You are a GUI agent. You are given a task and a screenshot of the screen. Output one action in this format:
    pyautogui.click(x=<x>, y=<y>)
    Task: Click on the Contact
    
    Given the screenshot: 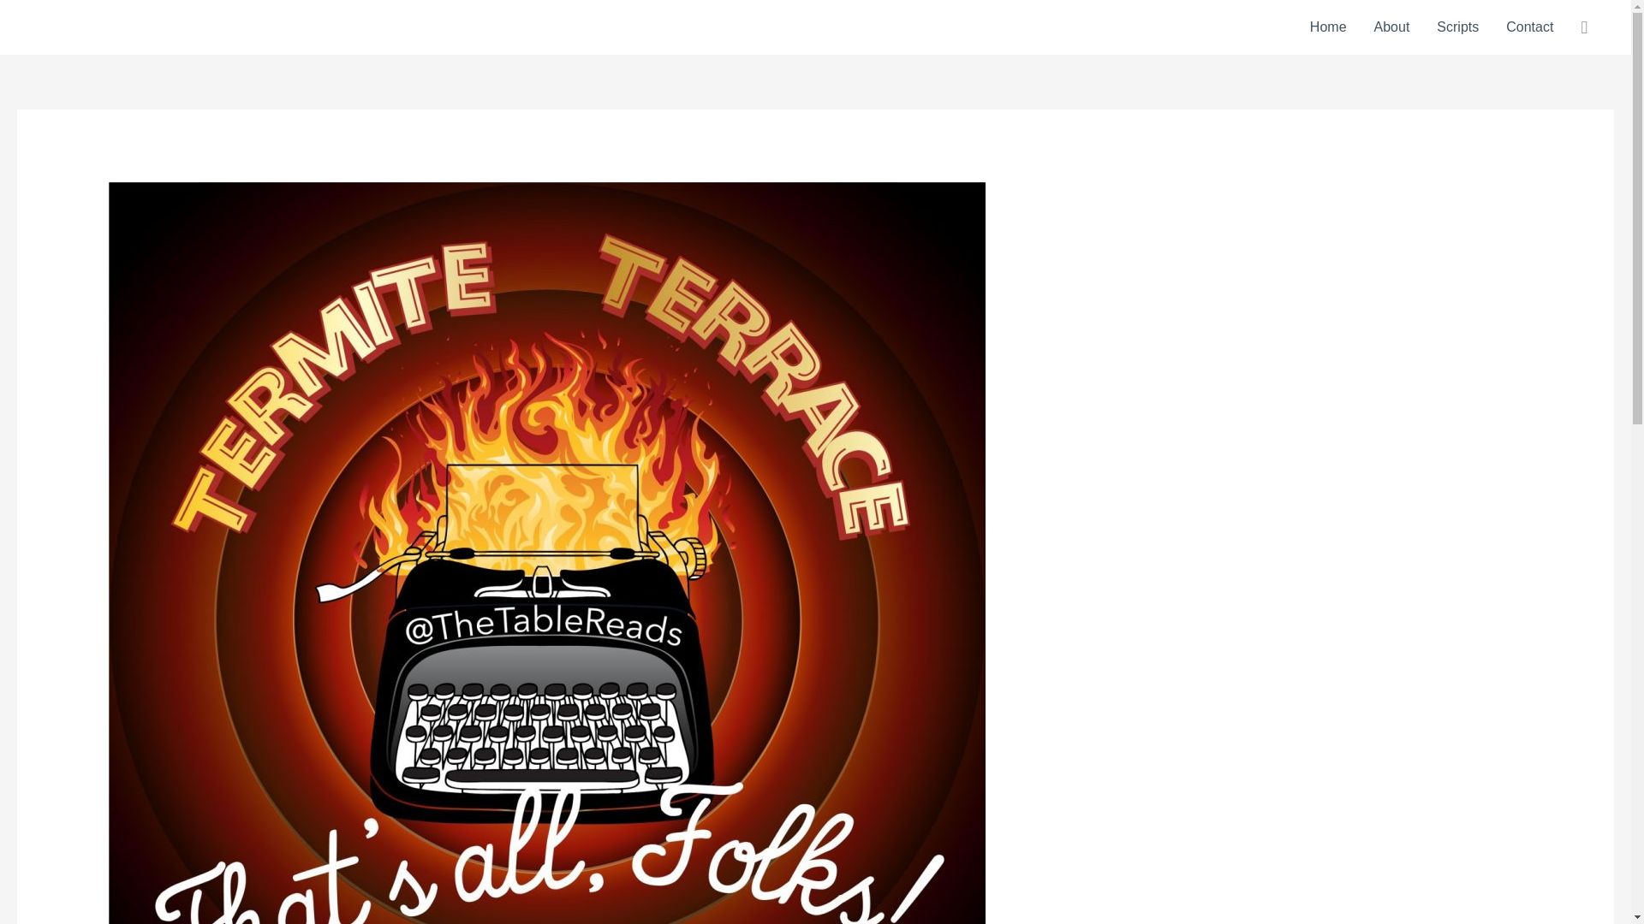 What is the action you would take?
    pyautogui.click(x=1529, y=27)
    